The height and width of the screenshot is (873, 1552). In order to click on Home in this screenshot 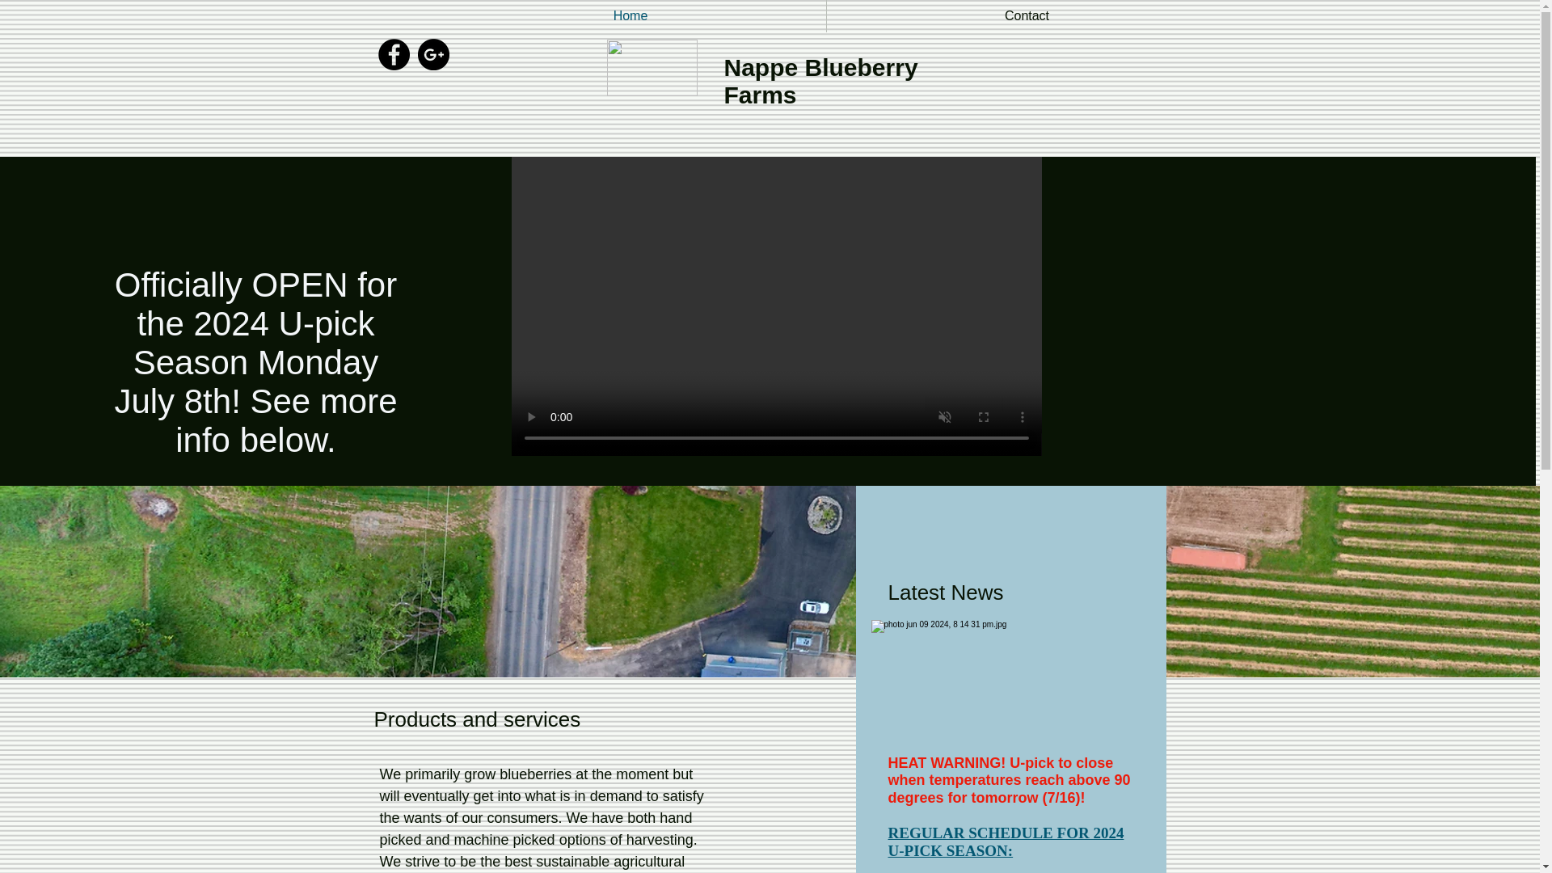, I will do `click(630, 16)`.